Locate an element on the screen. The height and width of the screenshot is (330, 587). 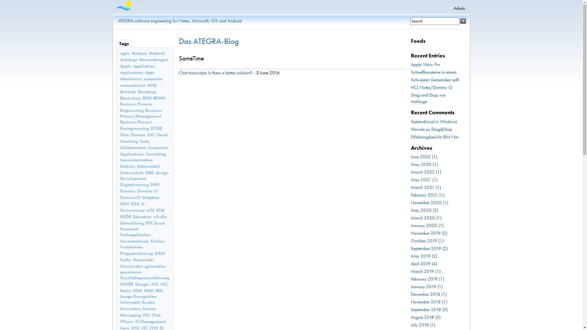
iPhone is located at coordinates (127, 321).